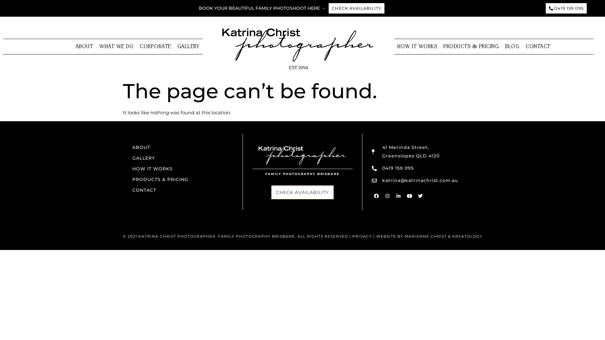 The height and width of the screenshot is (340, 605). What do you see at coordinates (183, 169) in the screenshot?
I see `HOW IT WORKS` at bounding box center [183, 169].